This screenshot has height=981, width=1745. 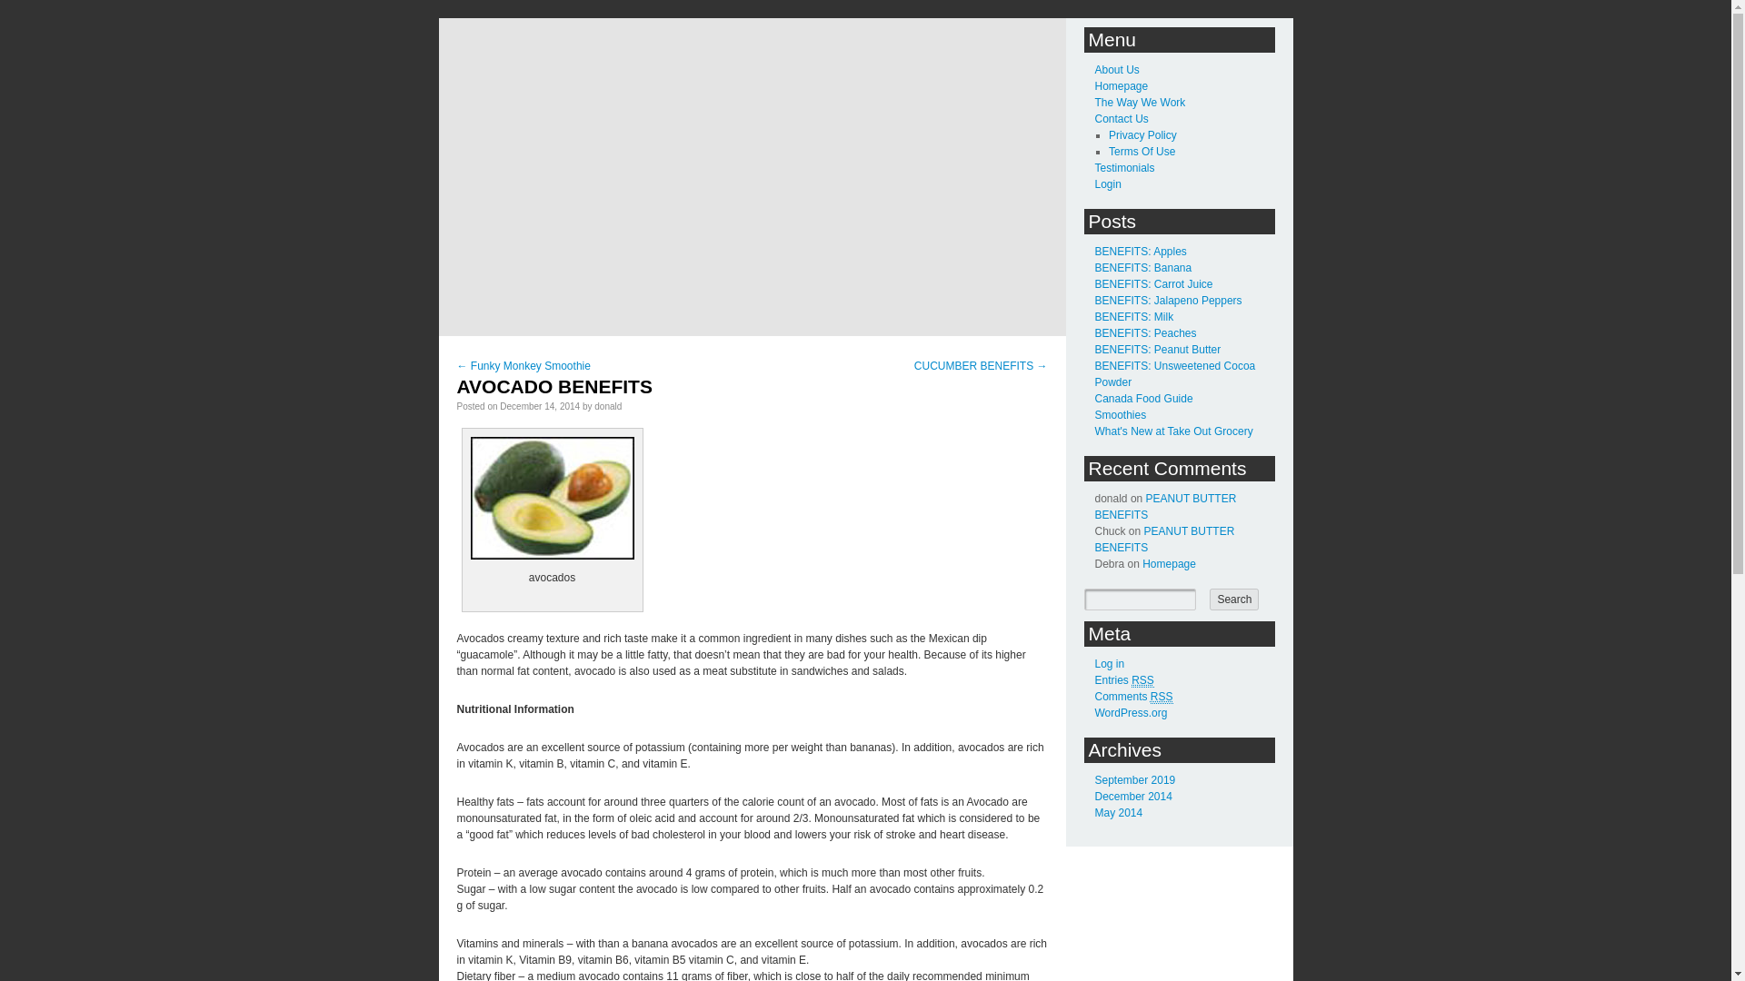 I want to click on The Way We Work, so click(x=1139, y=102).